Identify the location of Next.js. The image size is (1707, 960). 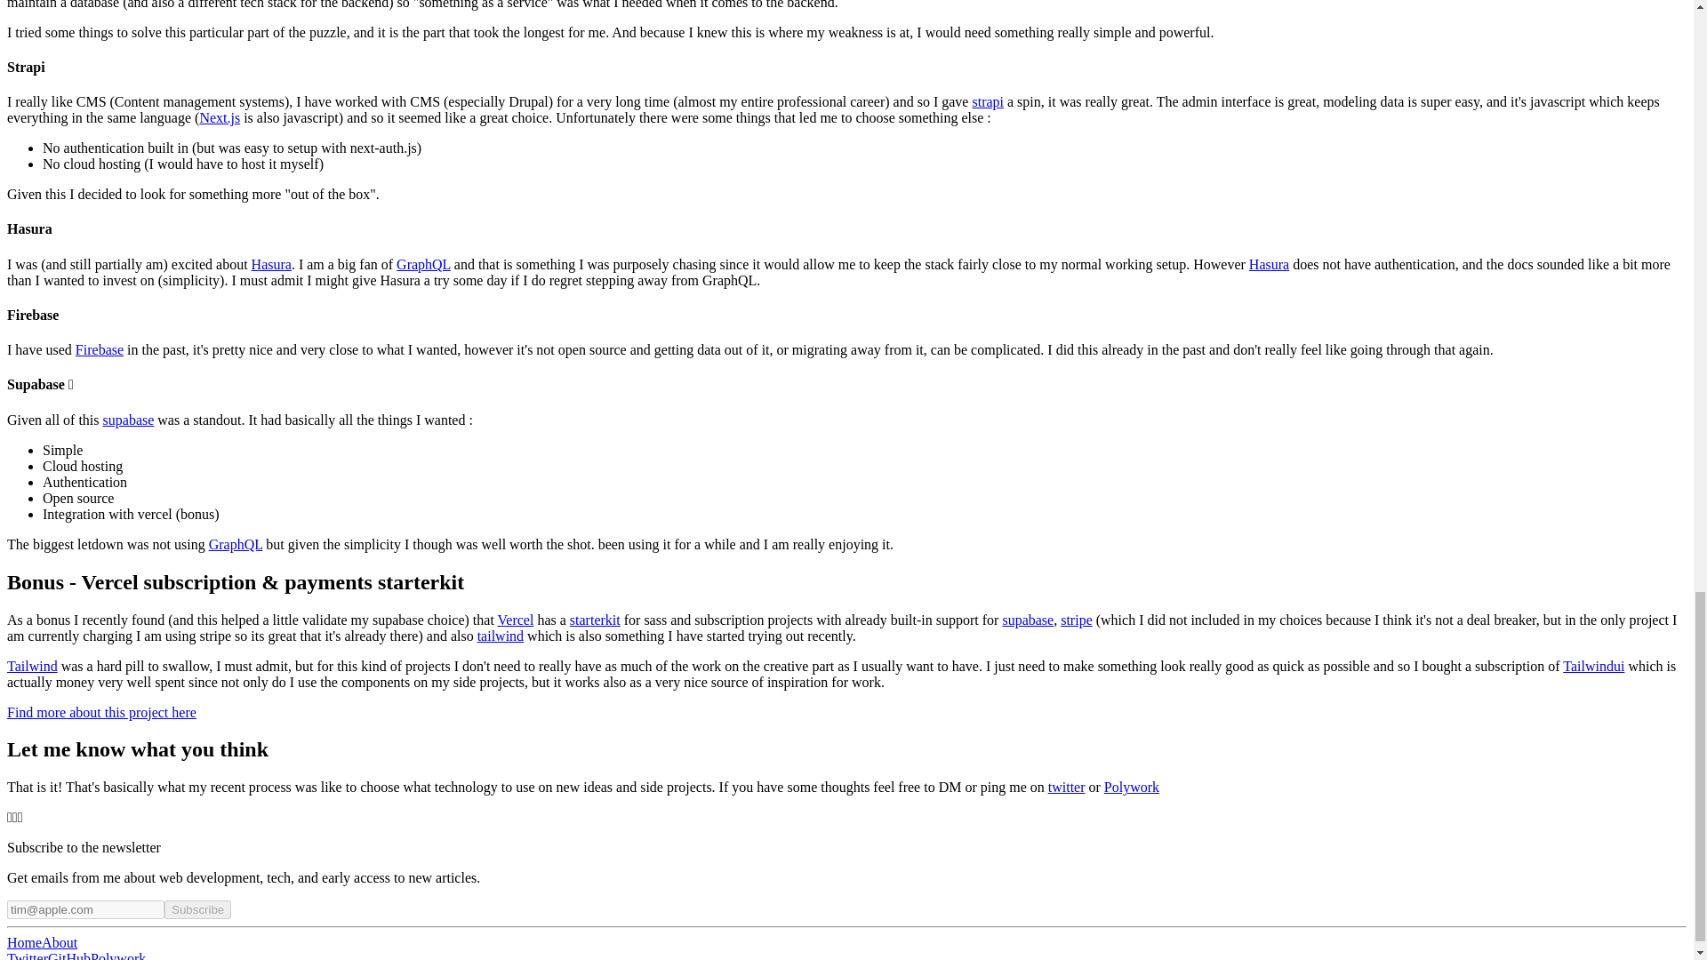
(220, 117).